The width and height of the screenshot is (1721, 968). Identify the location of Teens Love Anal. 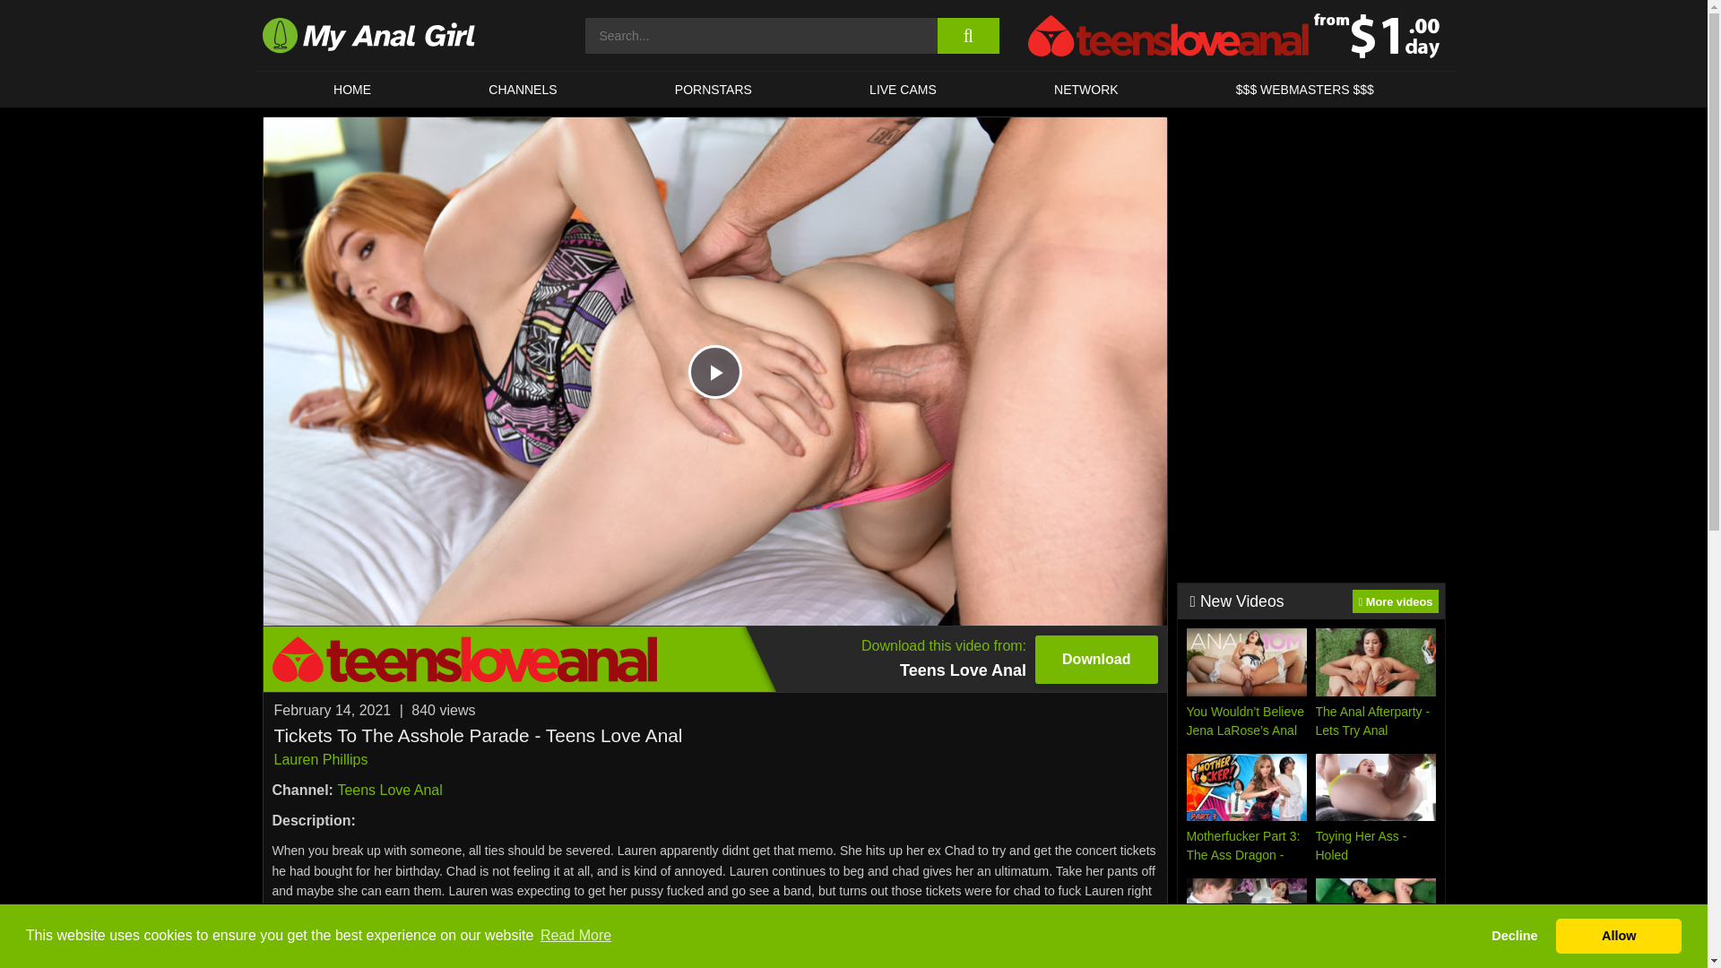
(523, 89).